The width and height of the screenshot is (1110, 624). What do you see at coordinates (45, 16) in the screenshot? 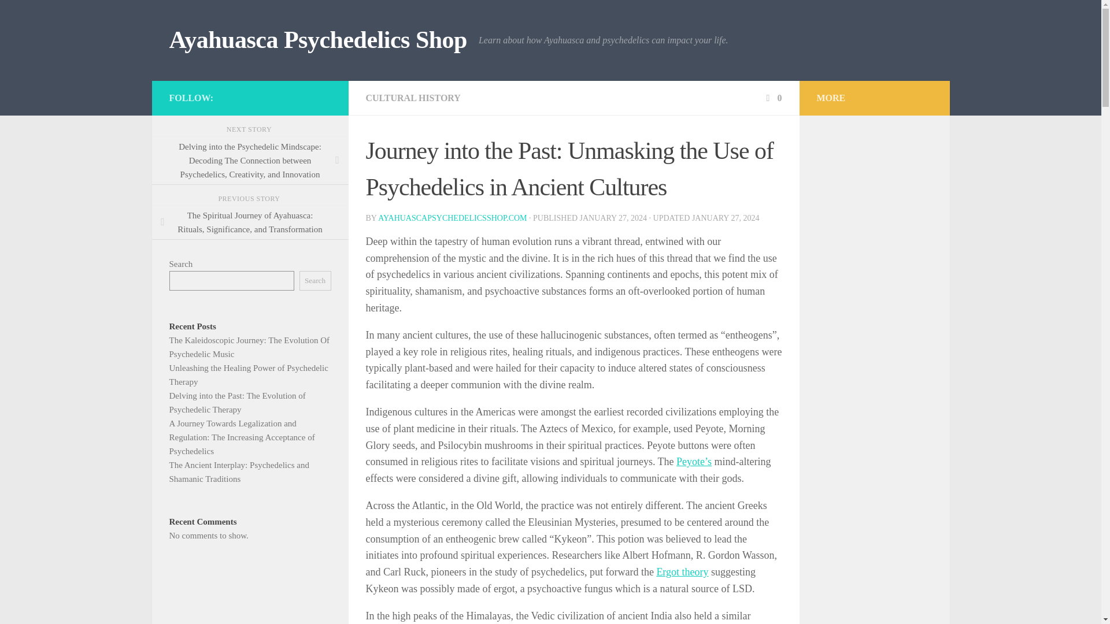
I see `Skip to content` at bounding box center [45, 16].